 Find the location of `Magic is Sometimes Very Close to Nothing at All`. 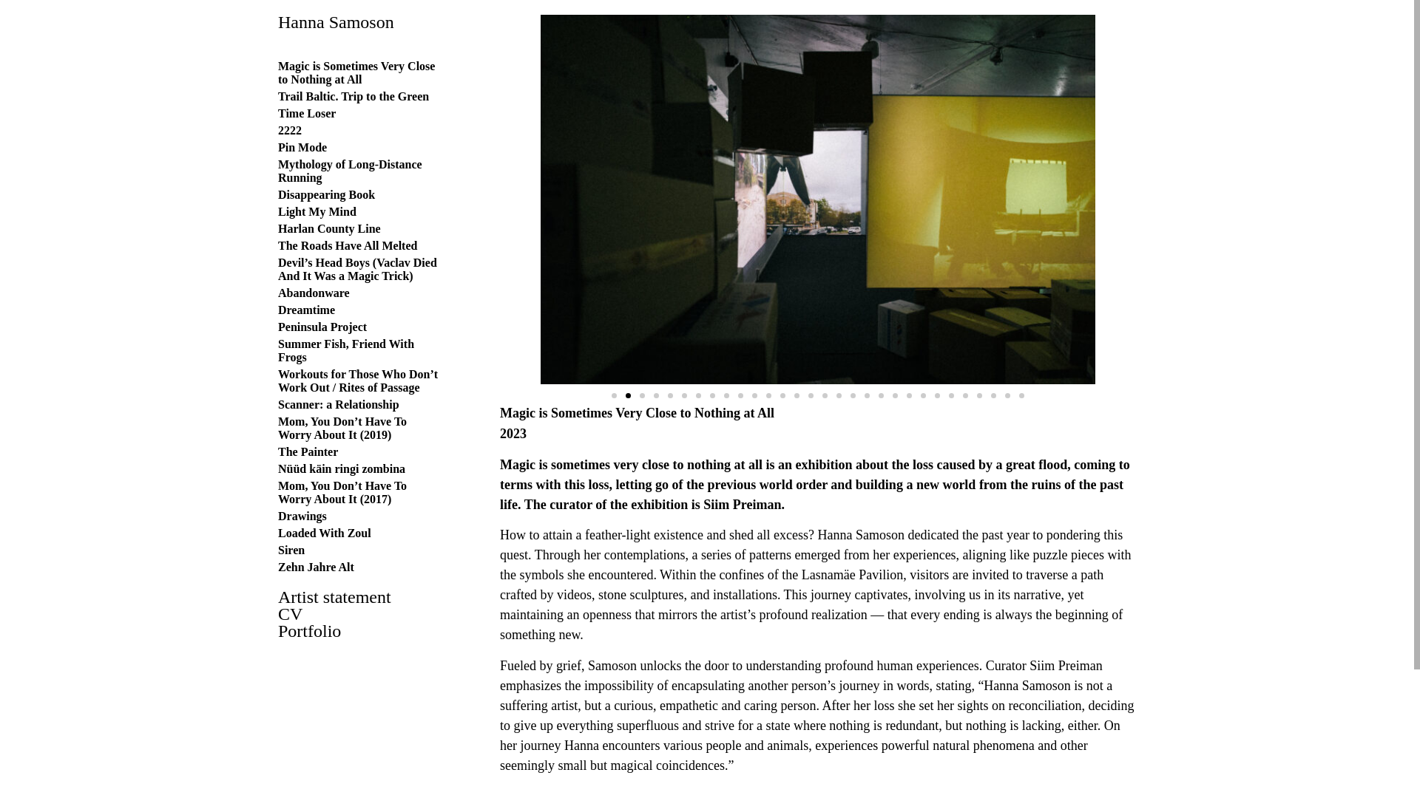

Magic is Sometimes Very Close to Nothing at All is located at coordinates (356, 72).